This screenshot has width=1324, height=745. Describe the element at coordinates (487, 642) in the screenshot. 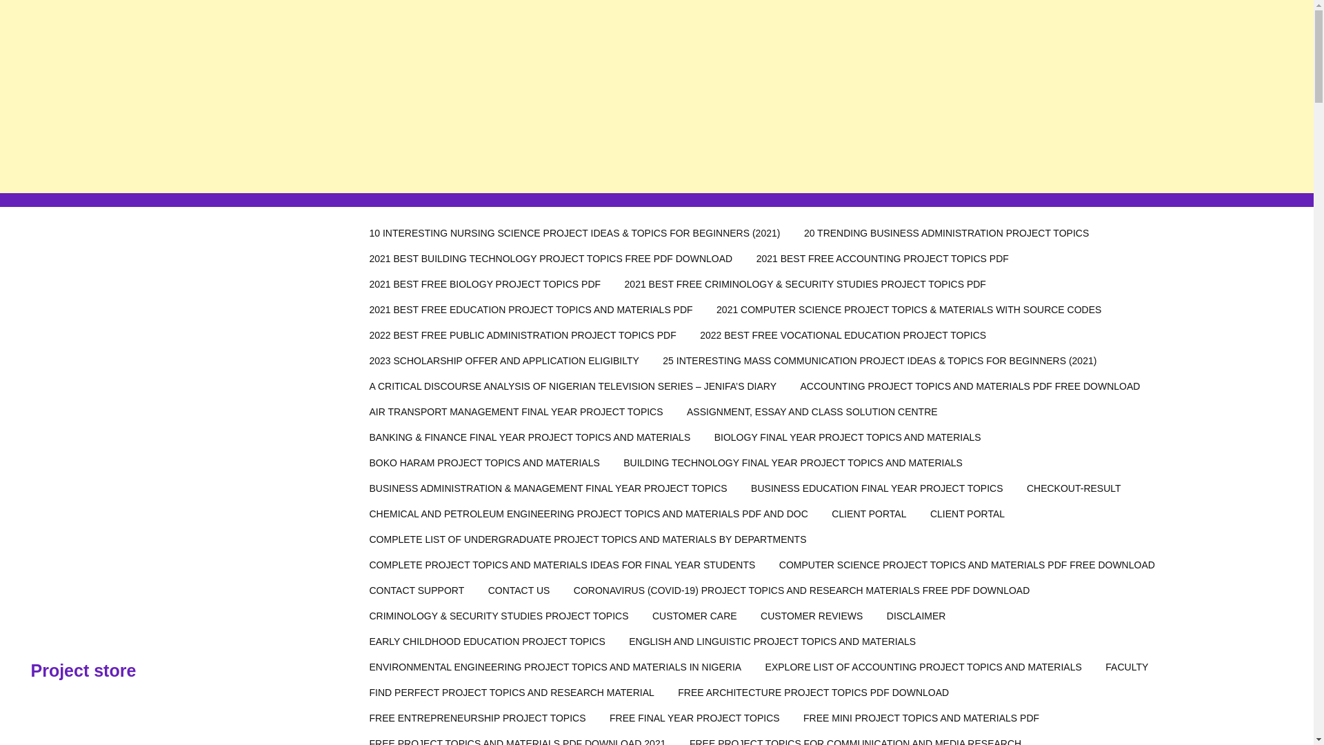

I see `EARLY CHILDHOOD EDUCATION PROJECT TOPICS` at that location.